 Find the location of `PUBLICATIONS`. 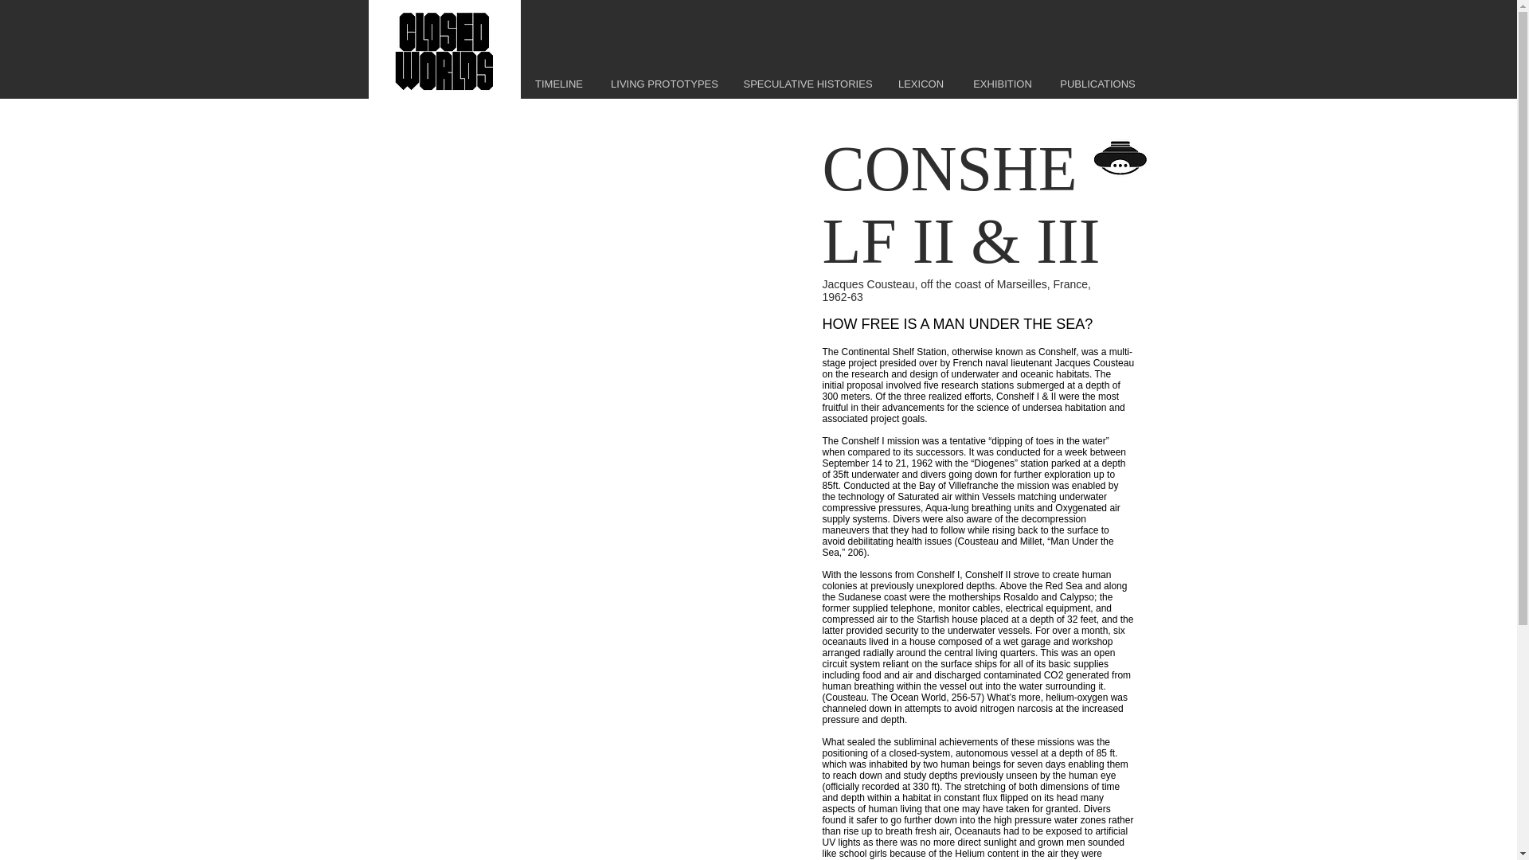

PUBLICATIONS is located at coordinates (1097, 84).